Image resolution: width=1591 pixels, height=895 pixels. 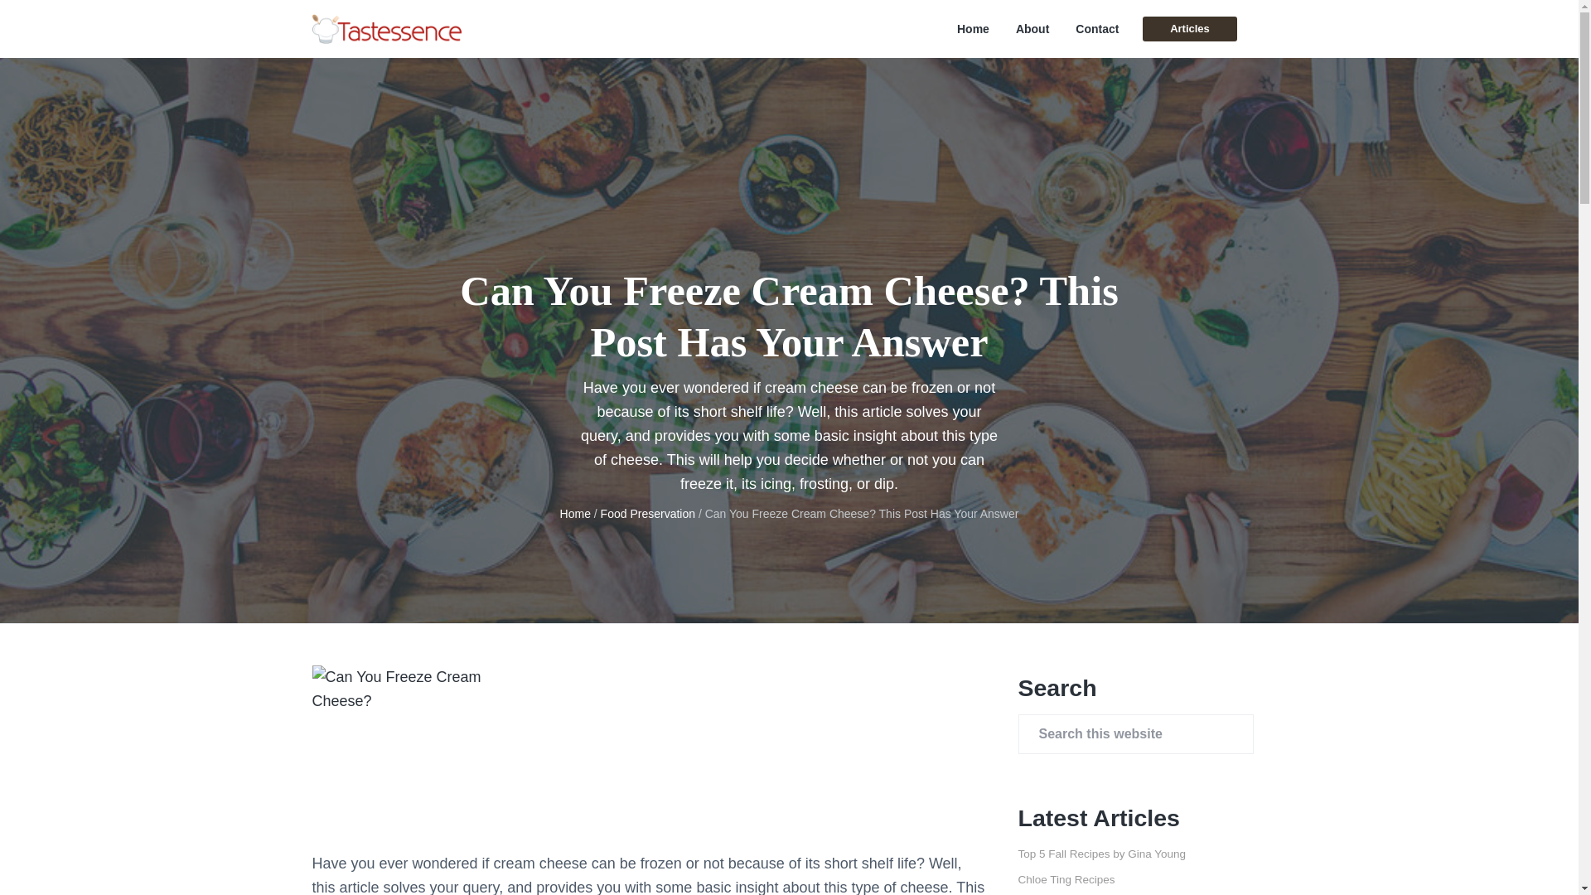 What do you see at coordinates (1032, 29) in the screenshot?
I see `About` at bounding box center [1032, 29].